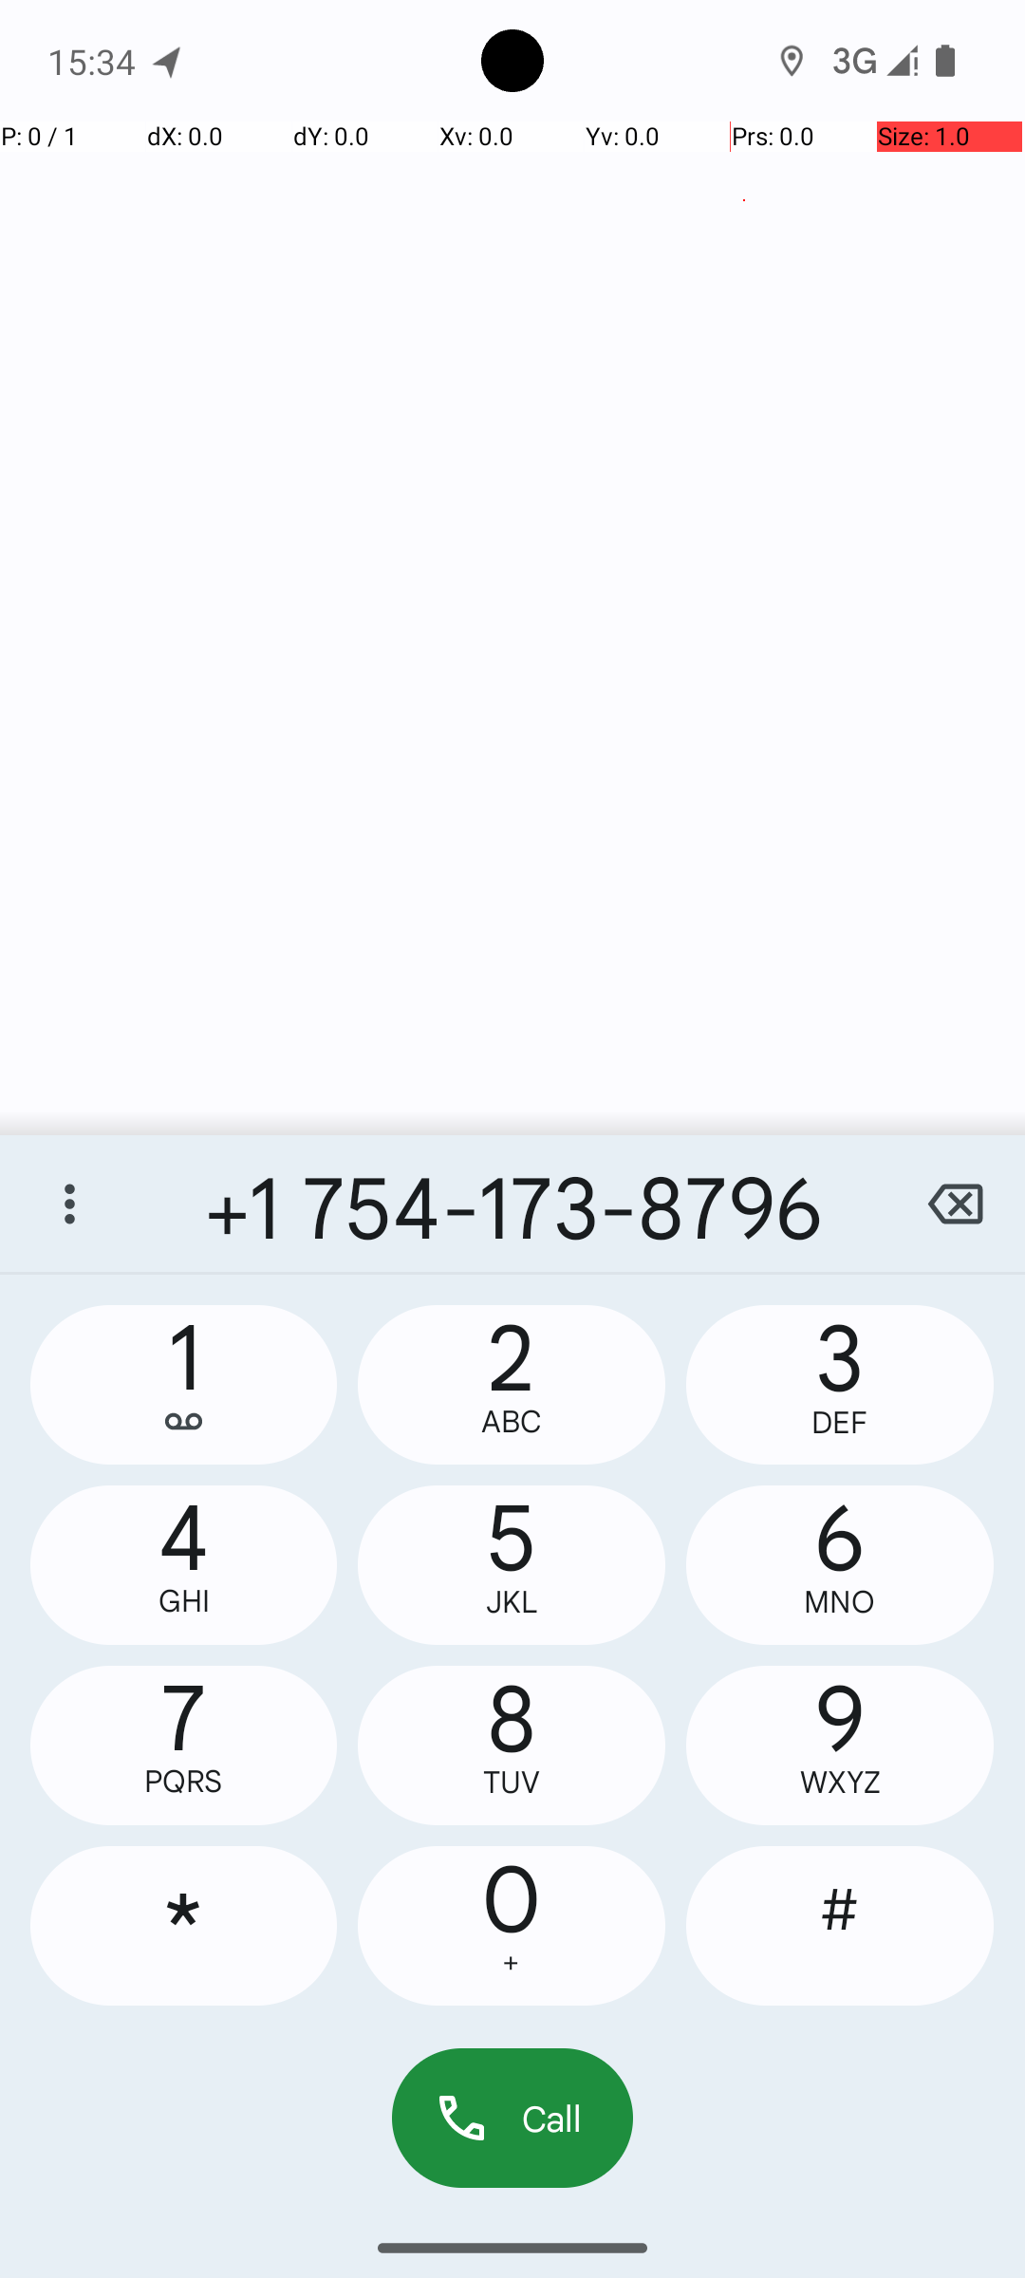 Image resolution: width=1025 pixels, height=2278 pixels. What do you see at coordinates (840, 1385) in the screenshot?
I see `3,DEF` at bounding box center [840, 1385].